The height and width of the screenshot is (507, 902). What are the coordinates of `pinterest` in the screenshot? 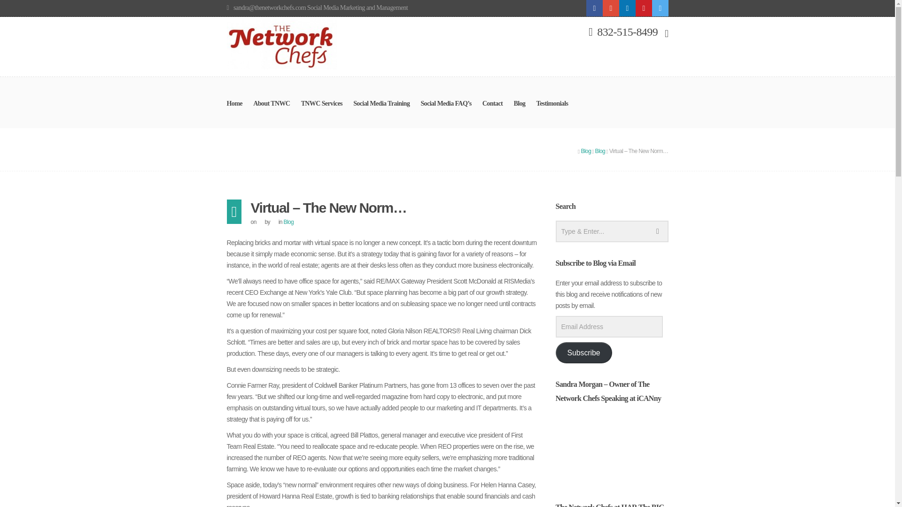 It's located at (643, 8).